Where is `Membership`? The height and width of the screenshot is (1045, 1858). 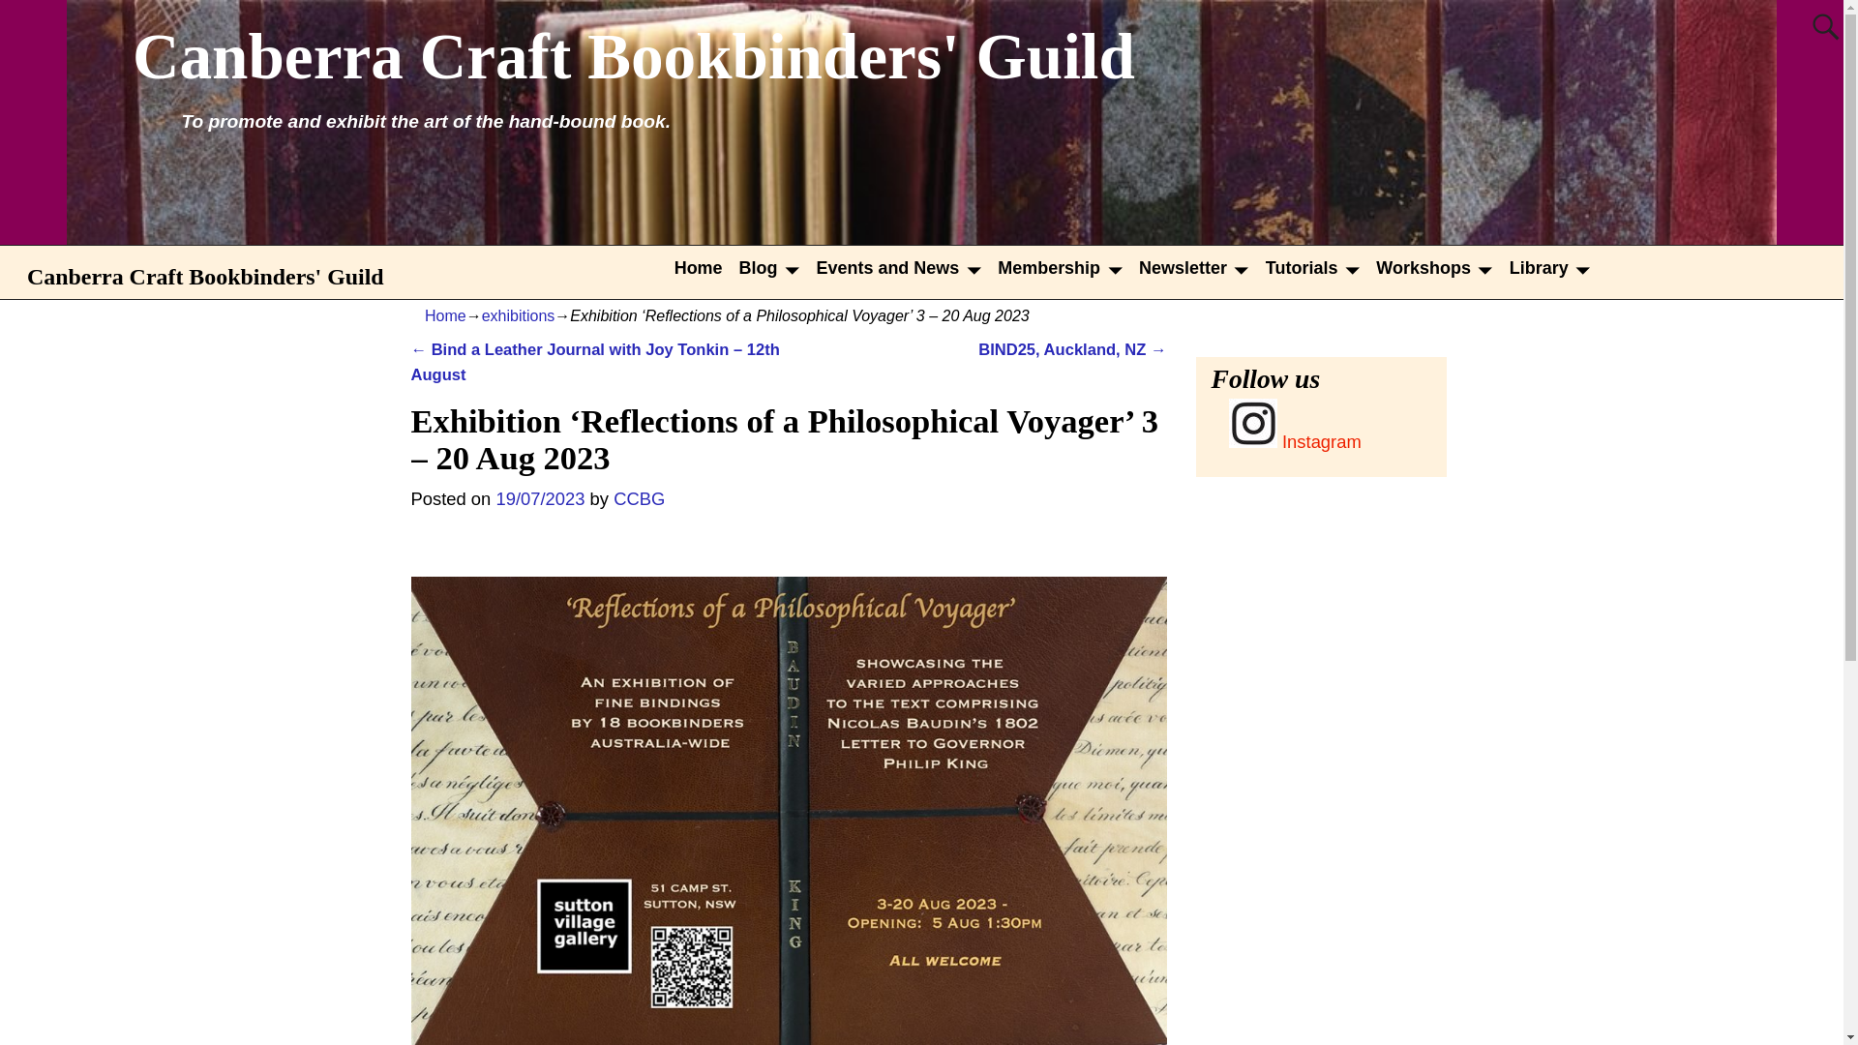 Membership is located at coordinates (1064, 267).